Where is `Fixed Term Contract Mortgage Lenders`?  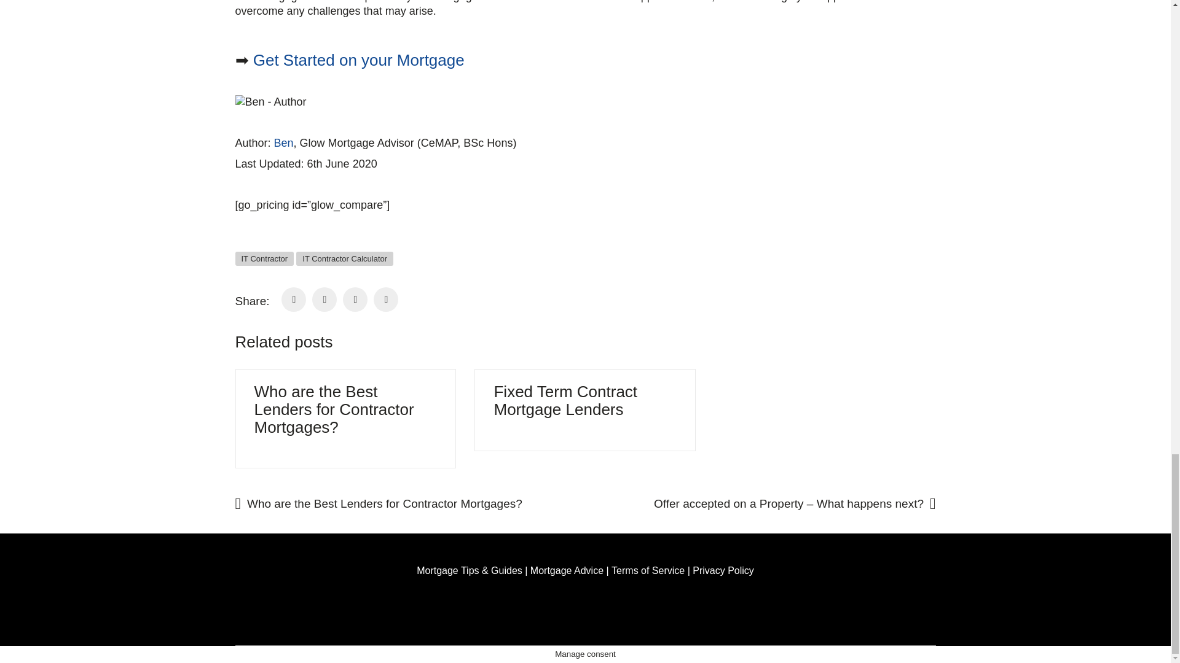 Fixed Term Contract Mortgage Lenders is located at coordinates (584, 400).